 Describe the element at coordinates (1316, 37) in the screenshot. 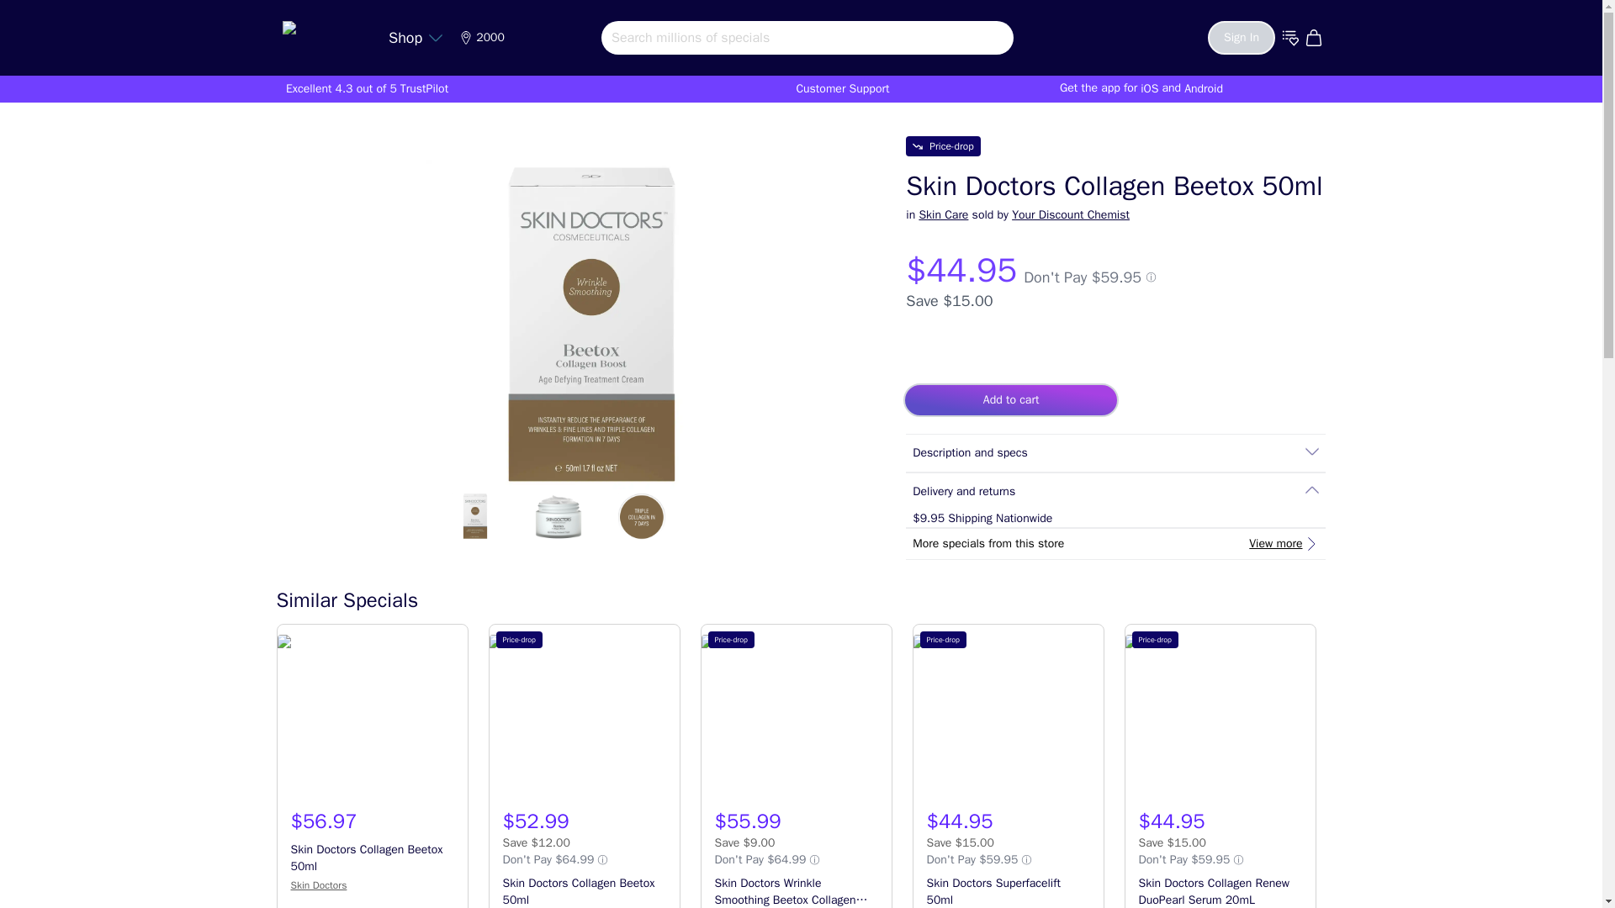

I see `Go to cart` at that location.